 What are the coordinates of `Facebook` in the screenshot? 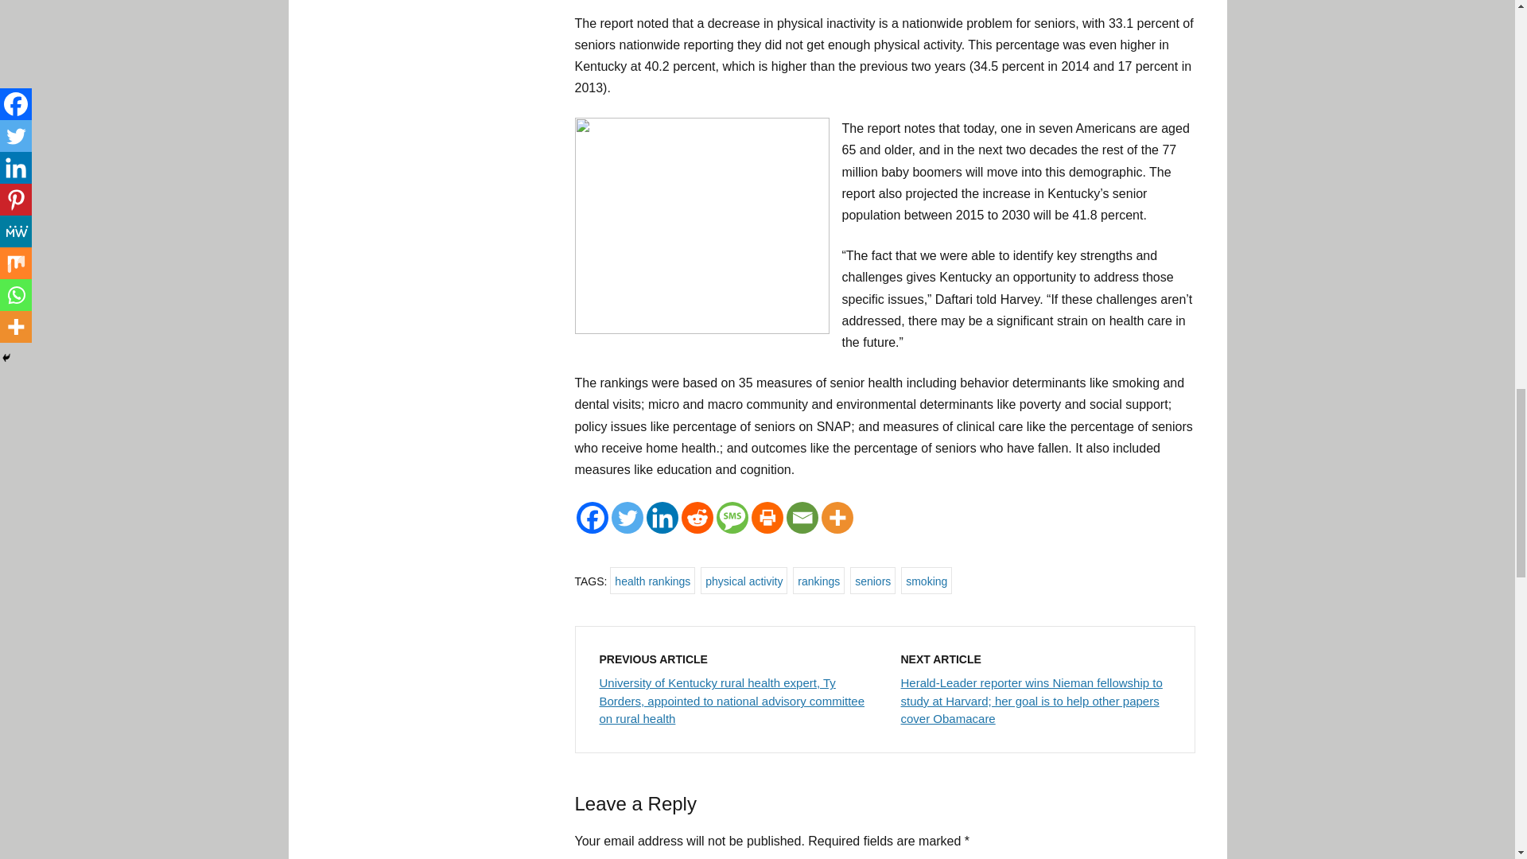 It's located at (592, 517).